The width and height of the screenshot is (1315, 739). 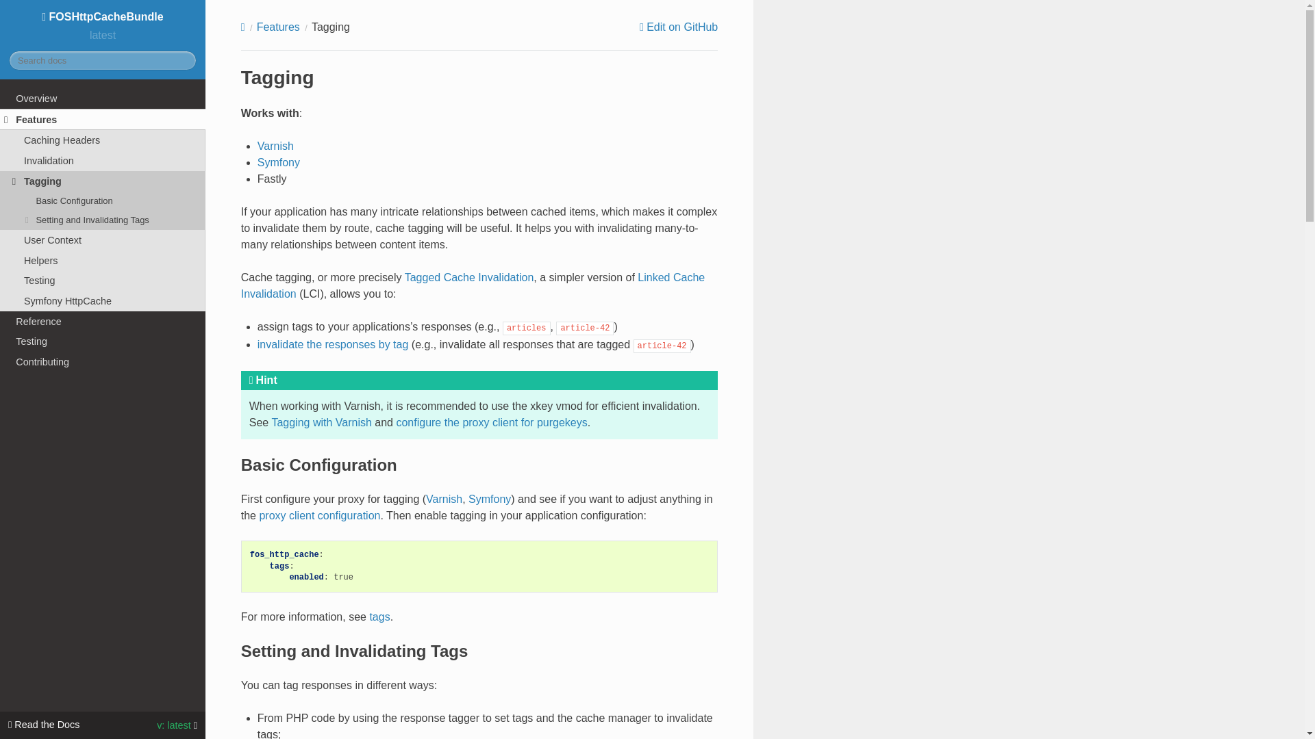 What do you see at coordinates (489, 499) in the screenshot?
I see `Symfony` at bounding box center [489, 499].